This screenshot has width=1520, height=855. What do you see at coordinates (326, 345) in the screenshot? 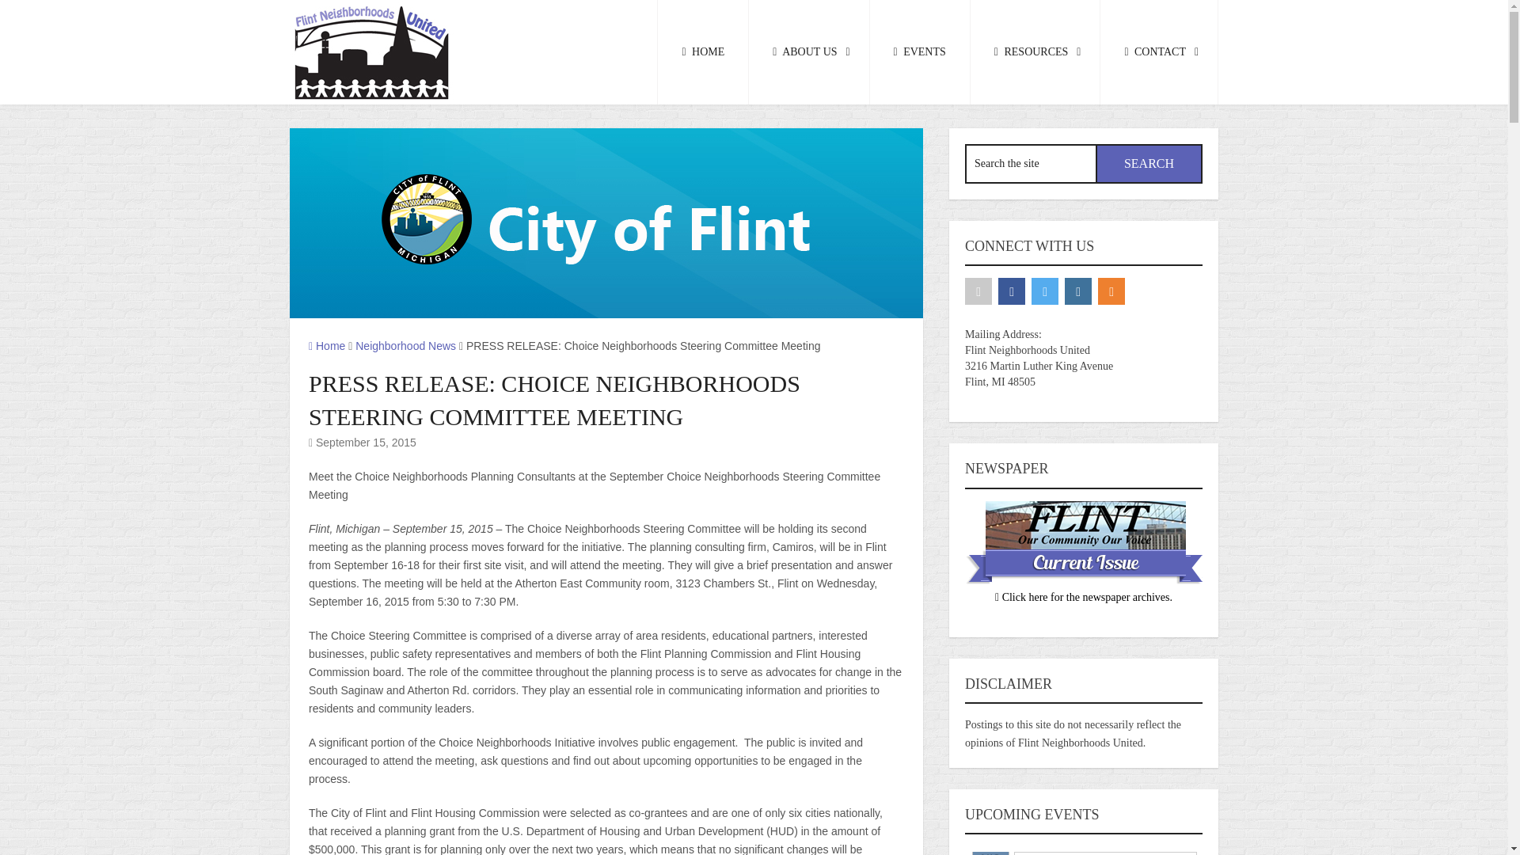
I see ` Home` at bounding box center [326, 345].